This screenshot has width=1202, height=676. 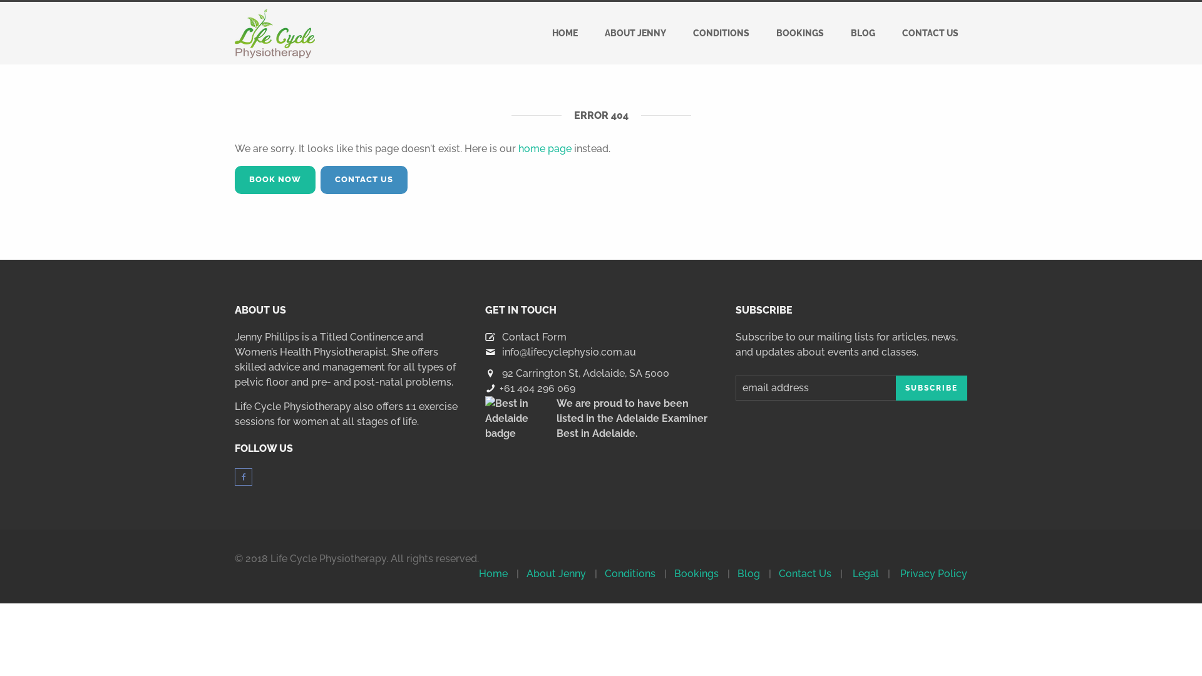 I want to click on Contact Us, so click(x=805, y=573).